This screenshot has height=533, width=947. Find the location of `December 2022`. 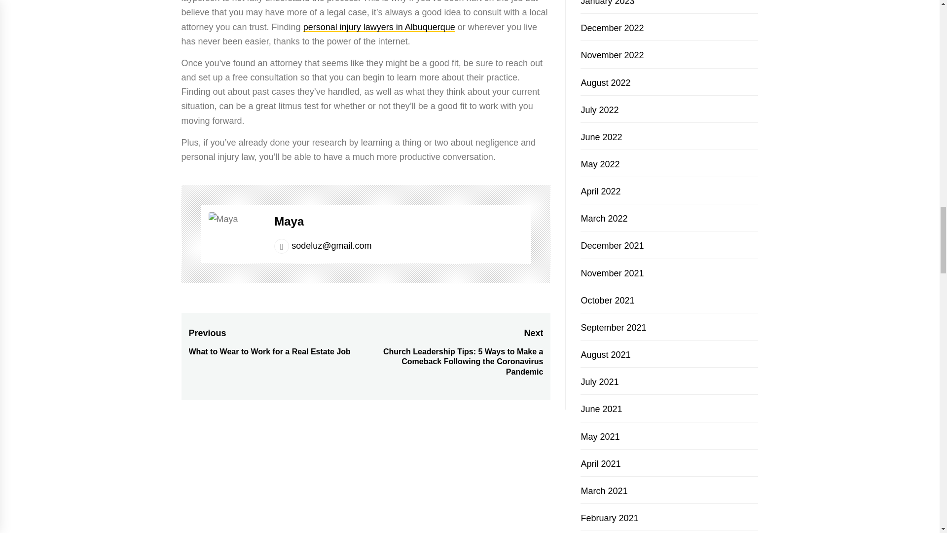

December 2022 is located at coordinates (612, 28).